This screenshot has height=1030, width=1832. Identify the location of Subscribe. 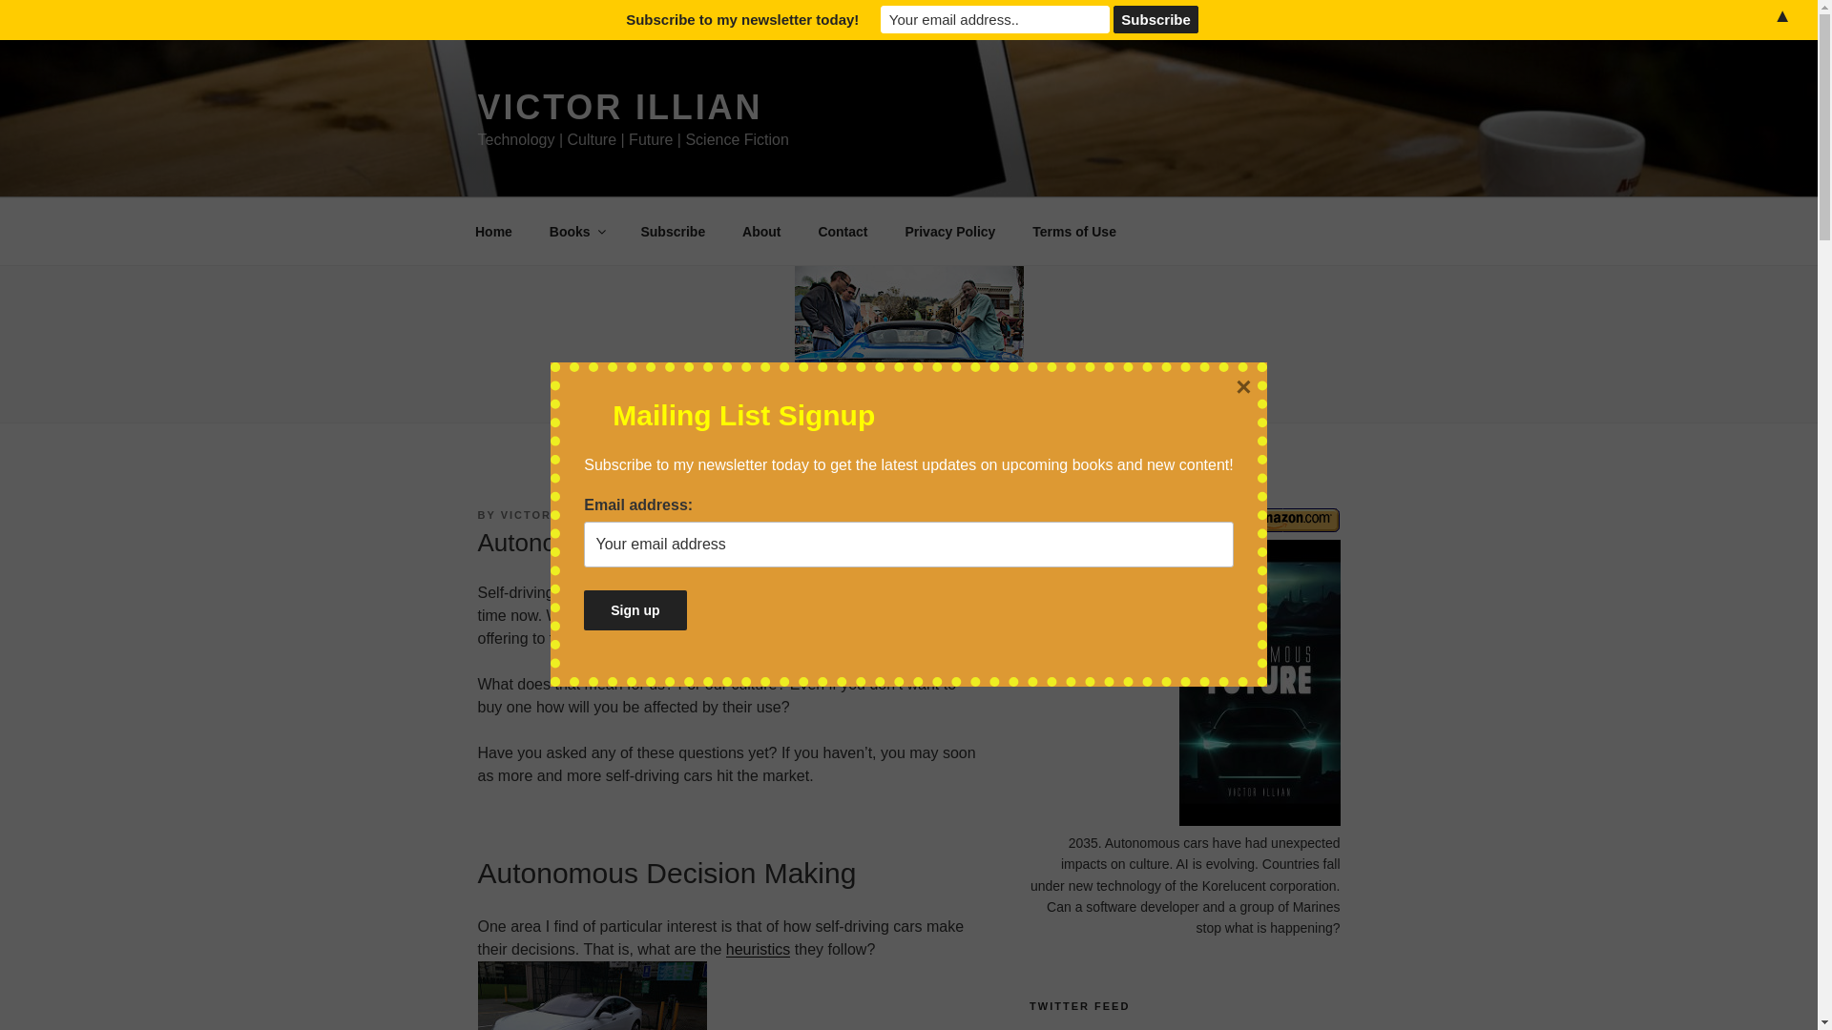
(673, 231).